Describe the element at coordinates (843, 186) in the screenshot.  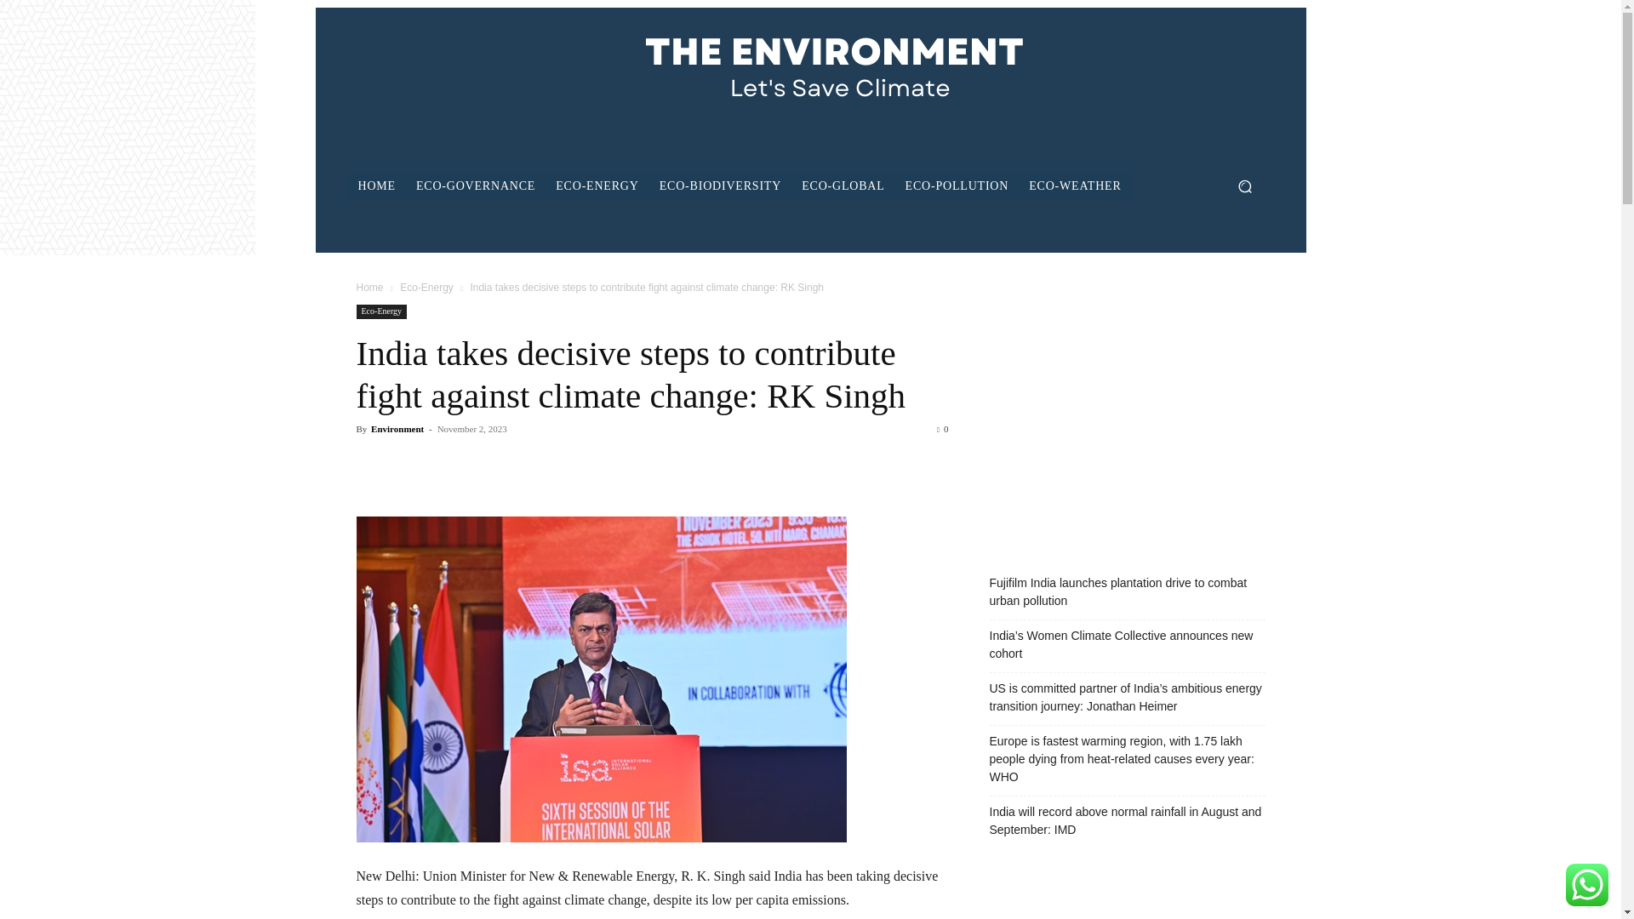
I see `ECO-GLOBAL` at that location.